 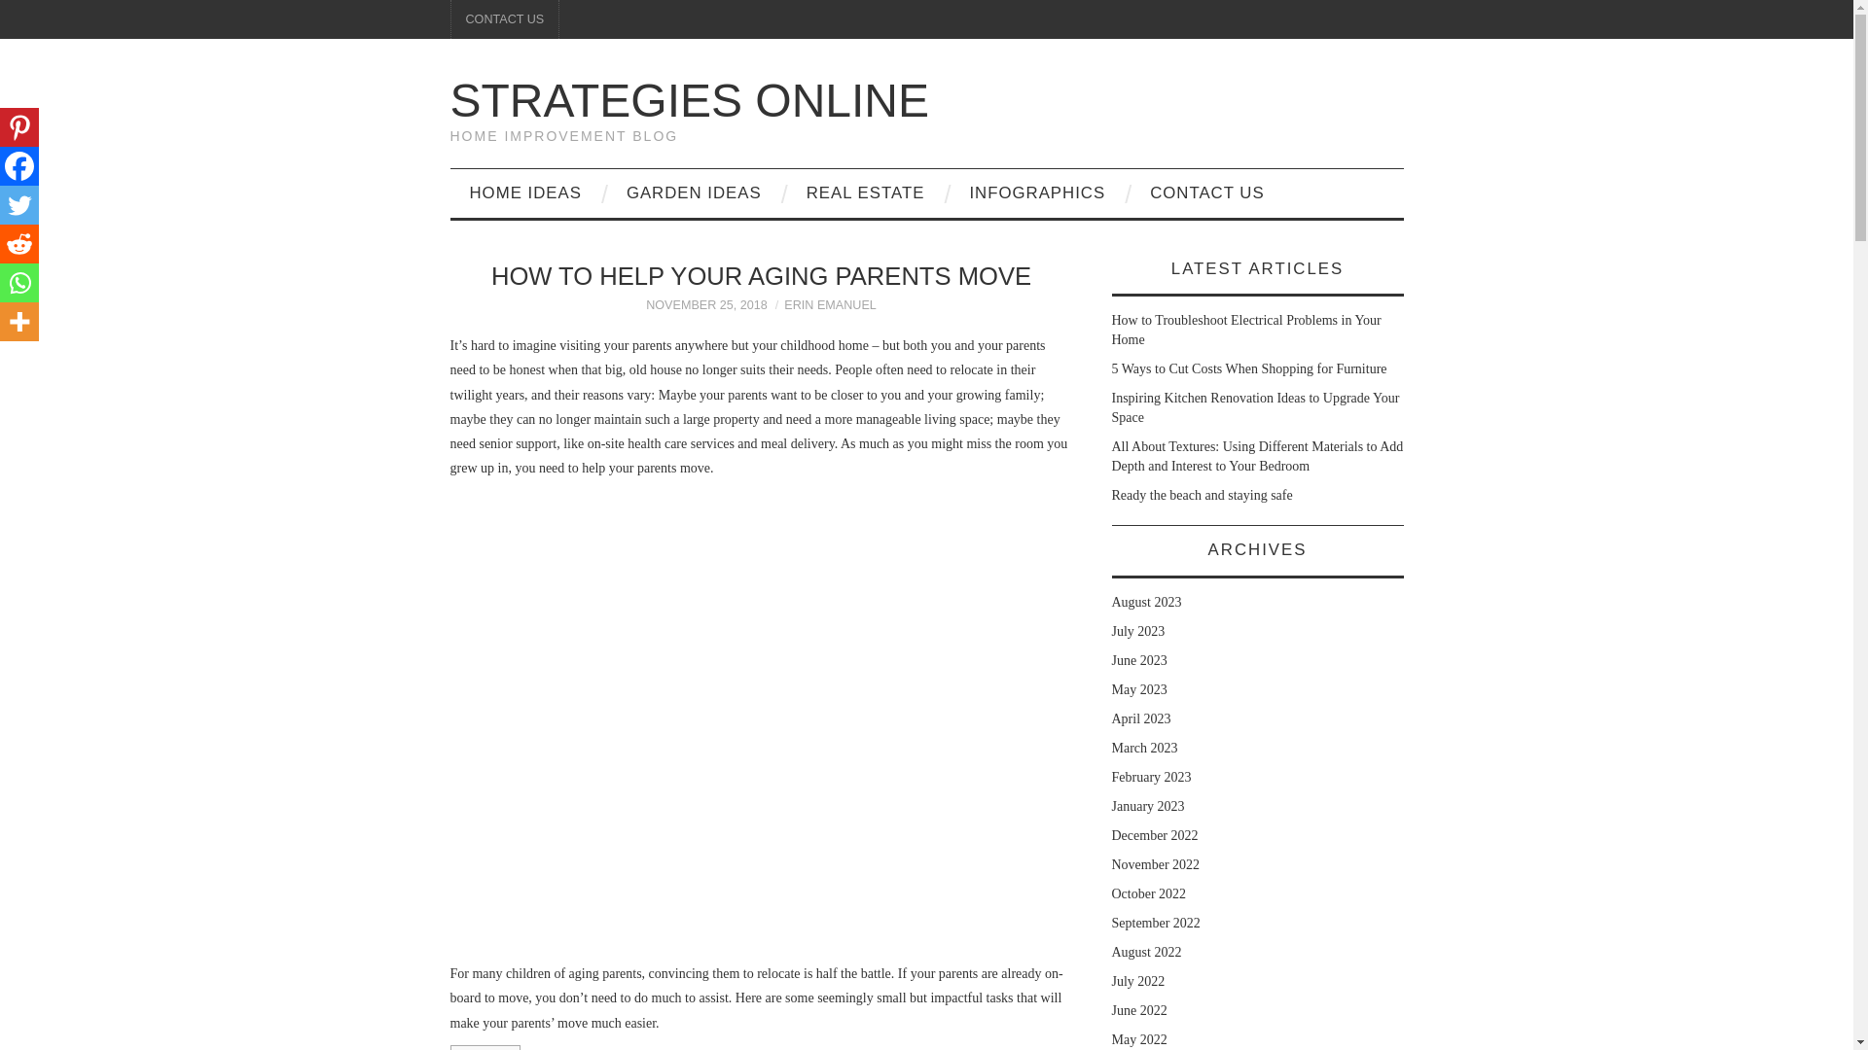 I want to click on CONTACT US, so click(x=1206, y=192).